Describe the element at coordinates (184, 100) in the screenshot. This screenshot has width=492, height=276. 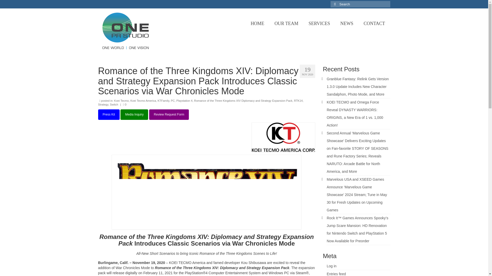
I see `Playstation 4` at that location.